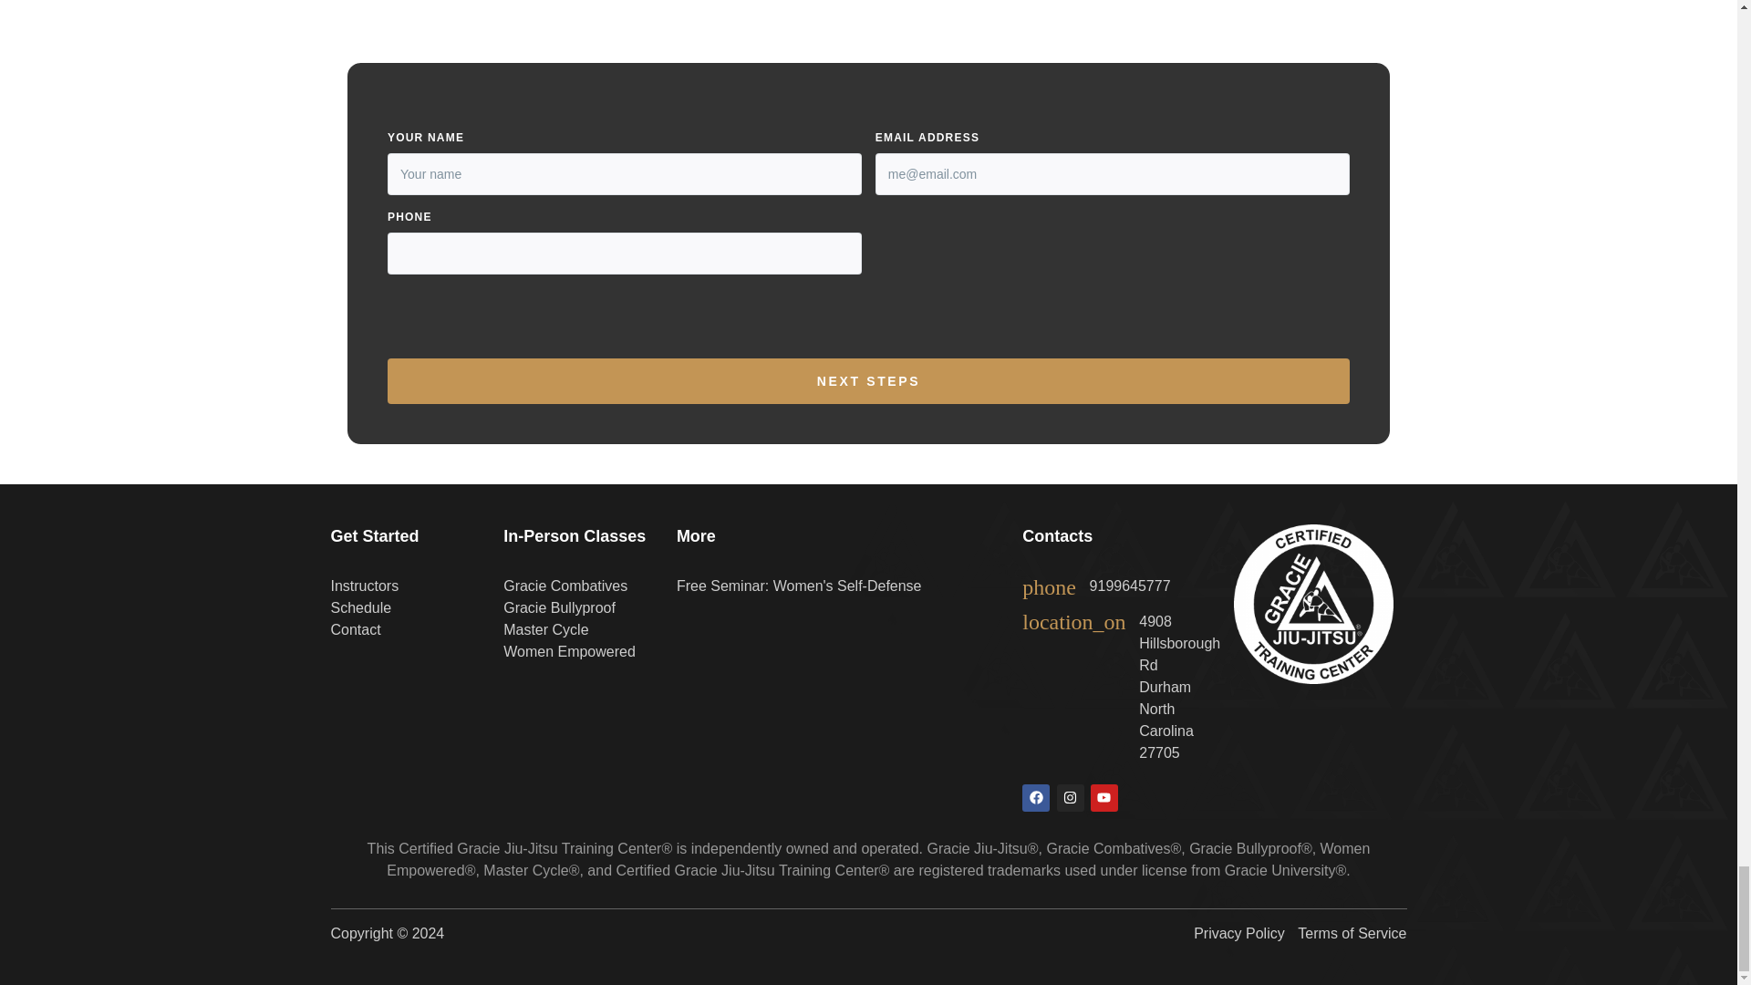  Describe the element at coordinates (560, 607) in the screenshot. I see `Gracie Bullyproof` at that location.